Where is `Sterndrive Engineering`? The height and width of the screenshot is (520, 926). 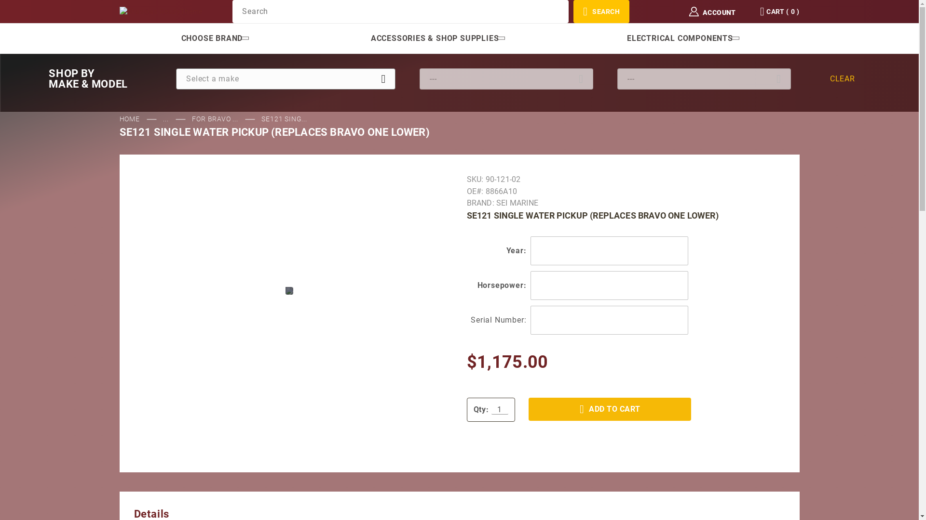 Sterndrive Engineering is located at coordinates (161, 11).